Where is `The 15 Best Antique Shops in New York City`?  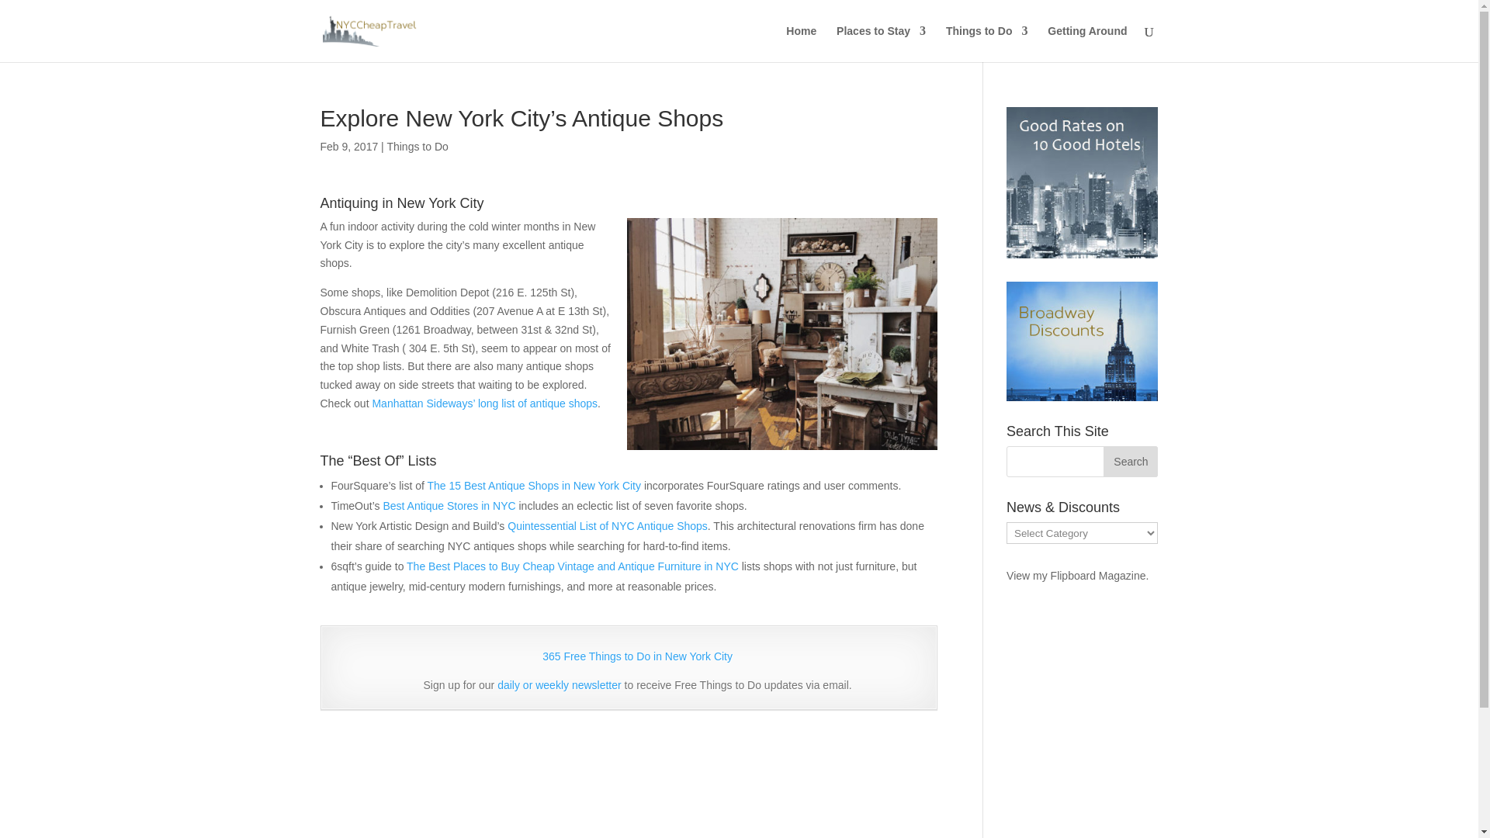 The 15 Best Antique Shops in New York City is located at coordinates (533, 485).